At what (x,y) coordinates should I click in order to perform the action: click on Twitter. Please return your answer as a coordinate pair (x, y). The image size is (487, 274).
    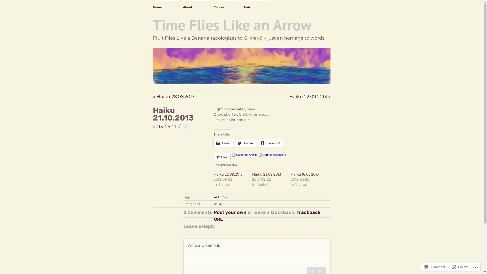
    Looking at the image, I should click on (246, 143).